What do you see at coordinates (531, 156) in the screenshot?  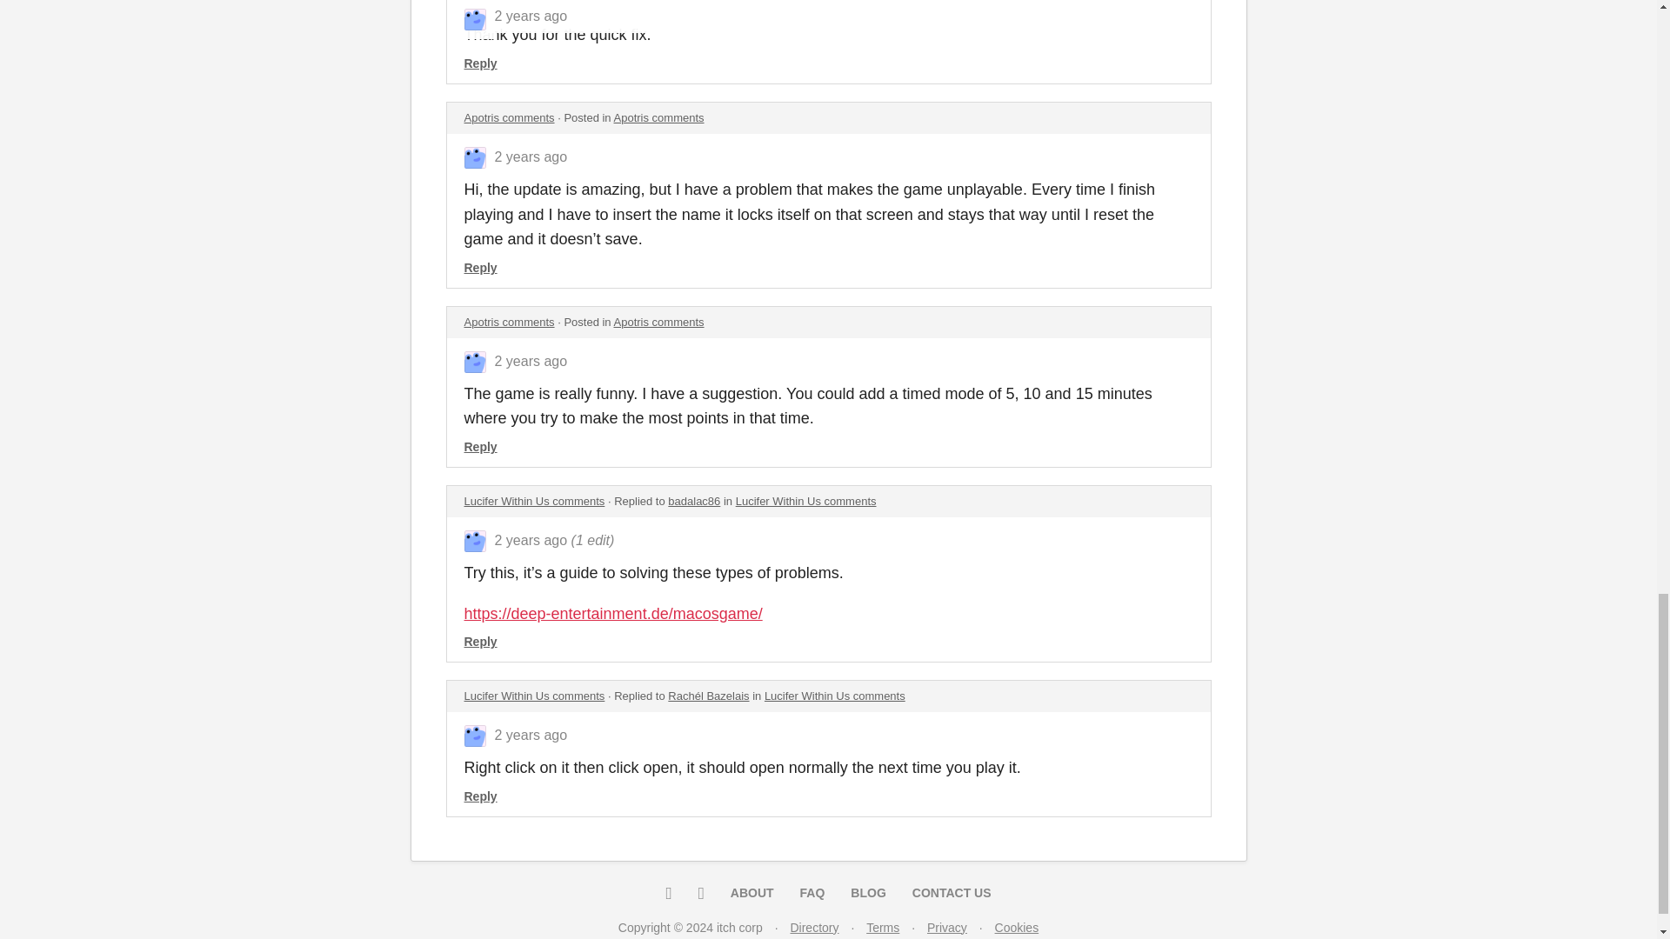 I see `2022-05-07 14:21:26` at bounding box center [531, 156].